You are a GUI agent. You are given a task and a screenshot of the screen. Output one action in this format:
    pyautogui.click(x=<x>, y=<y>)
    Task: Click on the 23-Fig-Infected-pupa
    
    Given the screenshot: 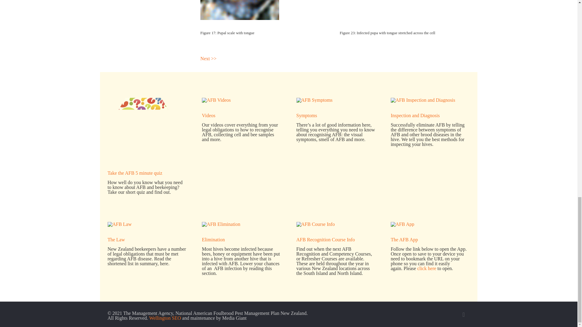 What is the action you would take?
    pyautogui.click(x=382, y=10)
    